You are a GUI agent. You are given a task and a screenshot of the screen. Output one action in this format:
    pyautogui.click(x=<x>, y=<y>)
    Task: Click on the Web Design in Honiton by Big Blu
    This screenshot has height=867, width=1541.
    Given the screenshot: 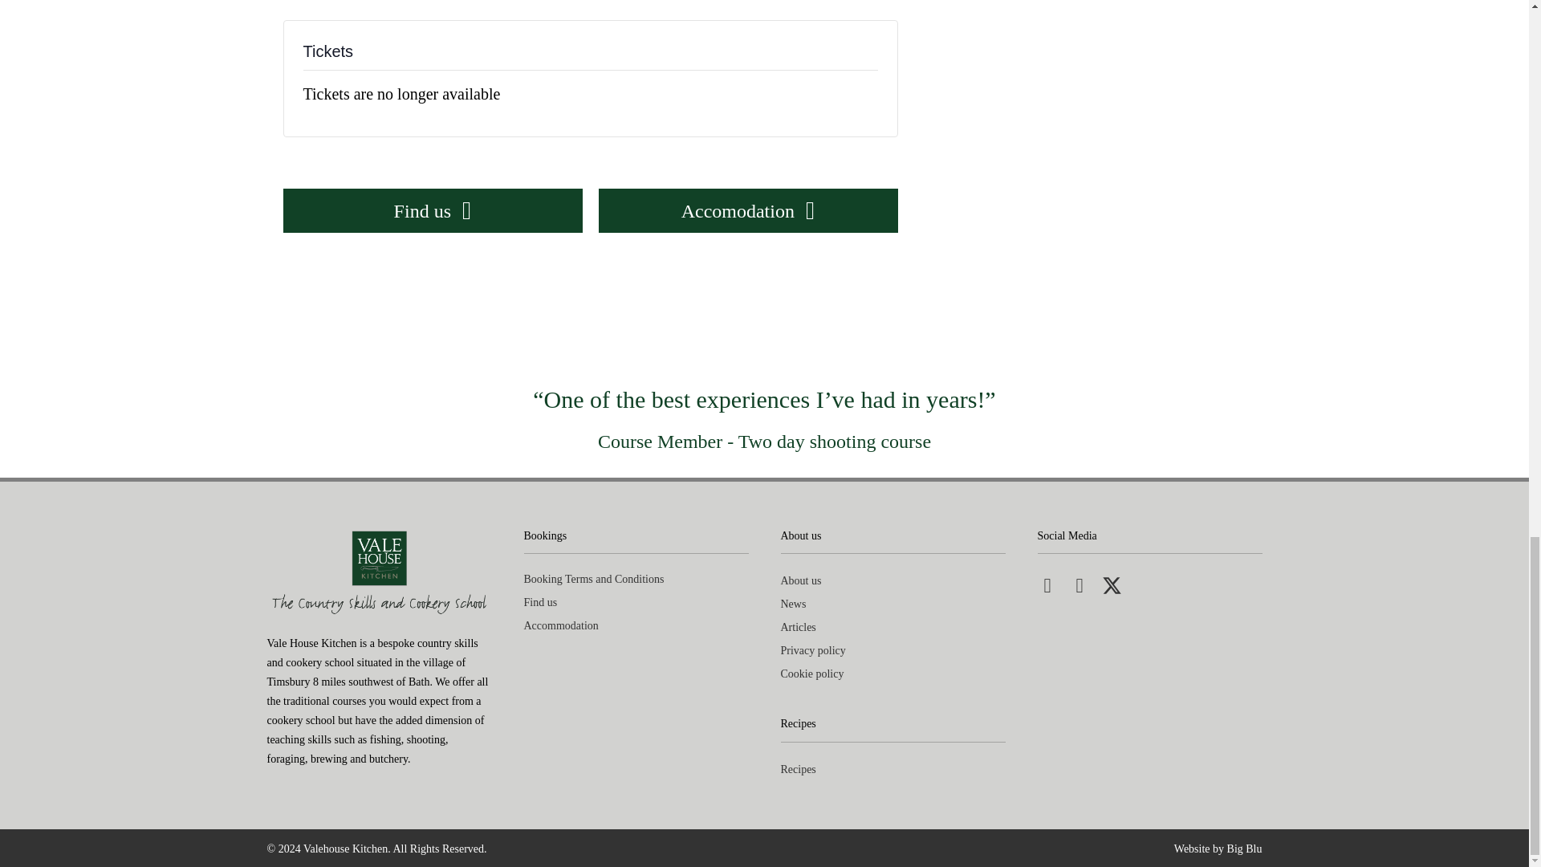 What is the action you would take?
    pyautogui.click(x=1218, y=848)
    